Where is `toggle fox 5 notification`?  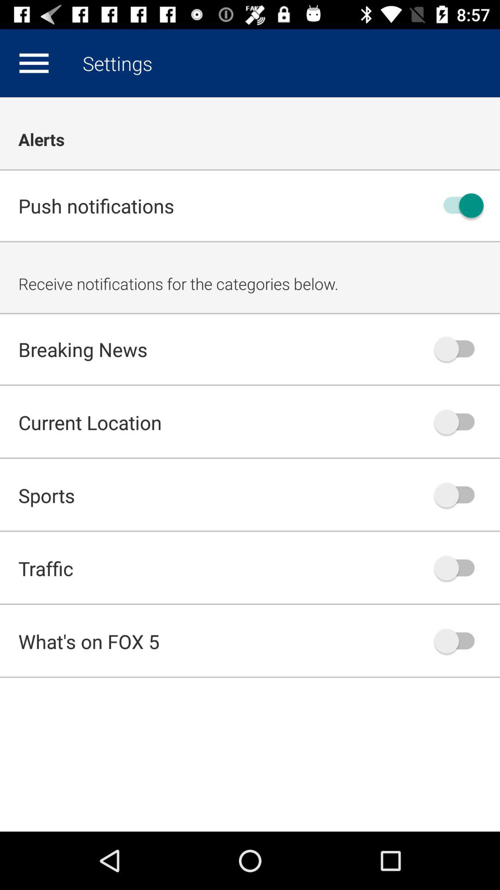
toggle fox 5 notification is located at coordinates (459, 641).